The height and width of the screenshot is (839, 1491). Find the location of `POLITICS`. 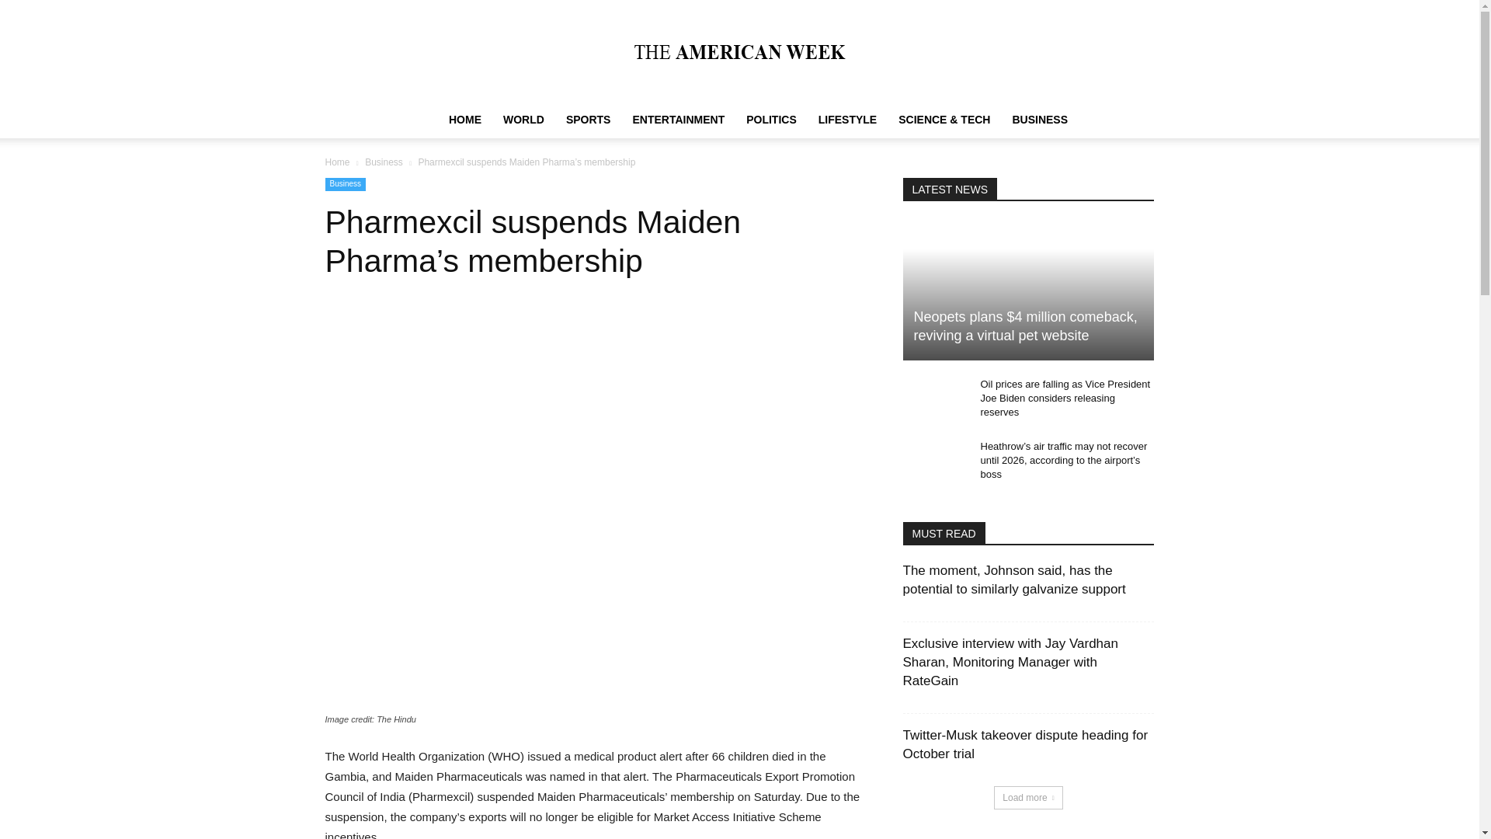

POLITICS is located at coordinates (771, 120).